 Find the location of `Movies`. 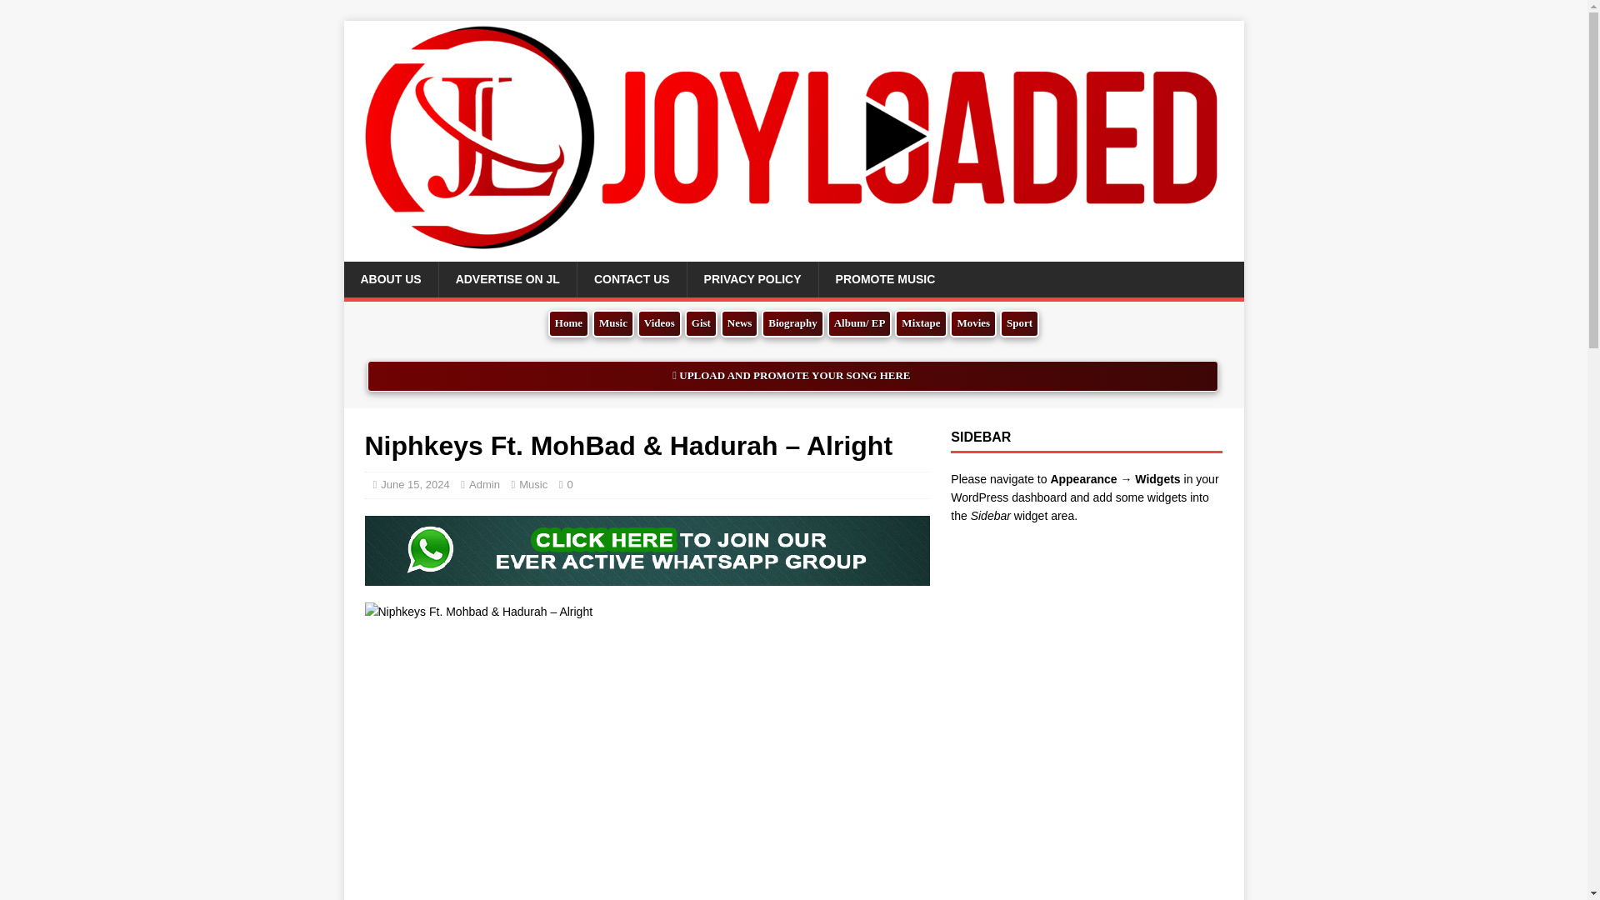

Movies is located at coordinates (973, 323).